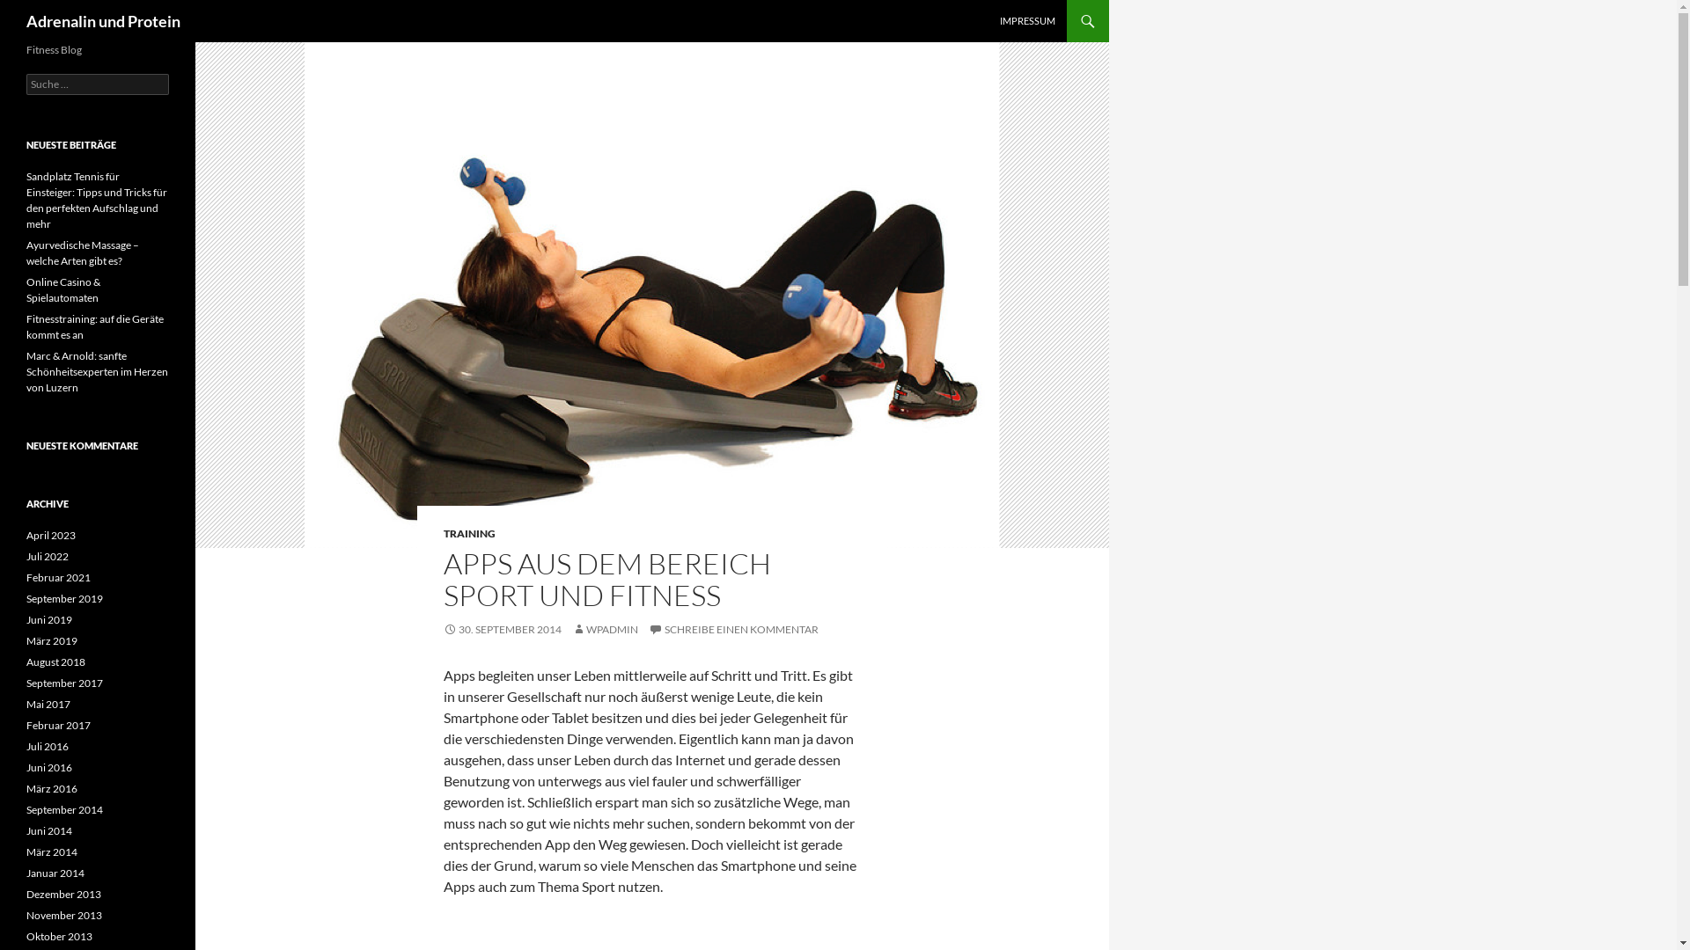  Describe the element at coordinates (65, 683) in the screenshot. I see `September 2017` at that location.